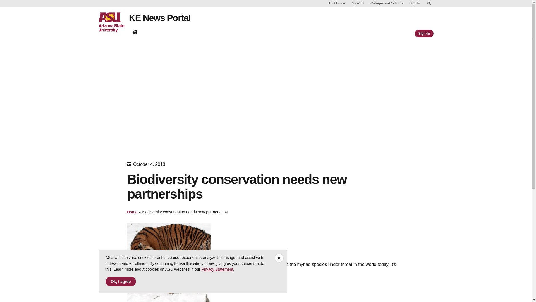  What do you see at coordinates (135, 33) in the screenshot?
I see `KE News Portal home` at bounding box center [135, 33].